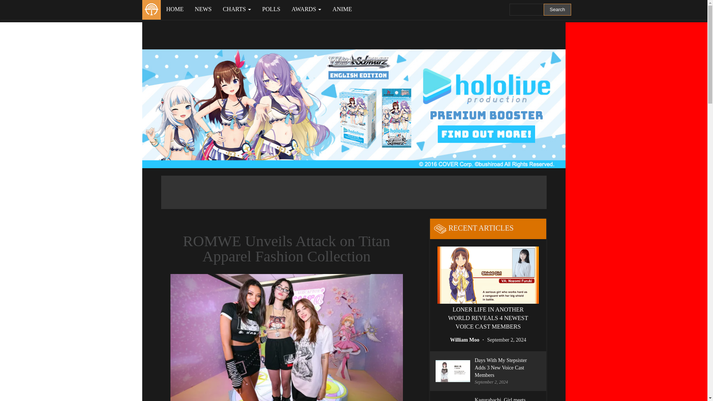 The image size is (713, 401). I want to click on HOME, so click(175, 9).